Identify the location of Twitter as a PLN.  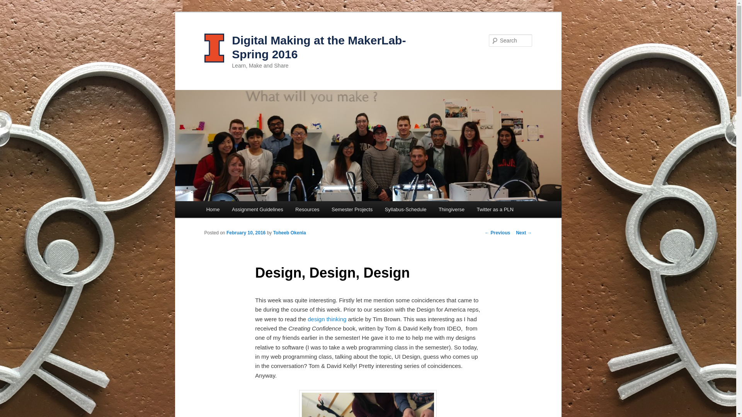
(495, 209).